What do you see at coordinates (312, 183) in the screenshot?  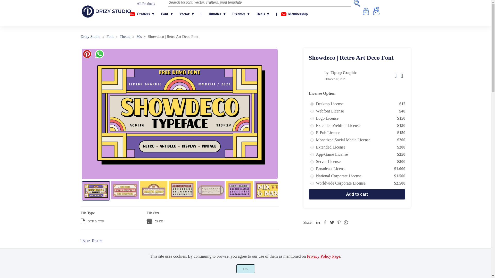 I see `business-commercial-plan` at bounding box center [312, 183].